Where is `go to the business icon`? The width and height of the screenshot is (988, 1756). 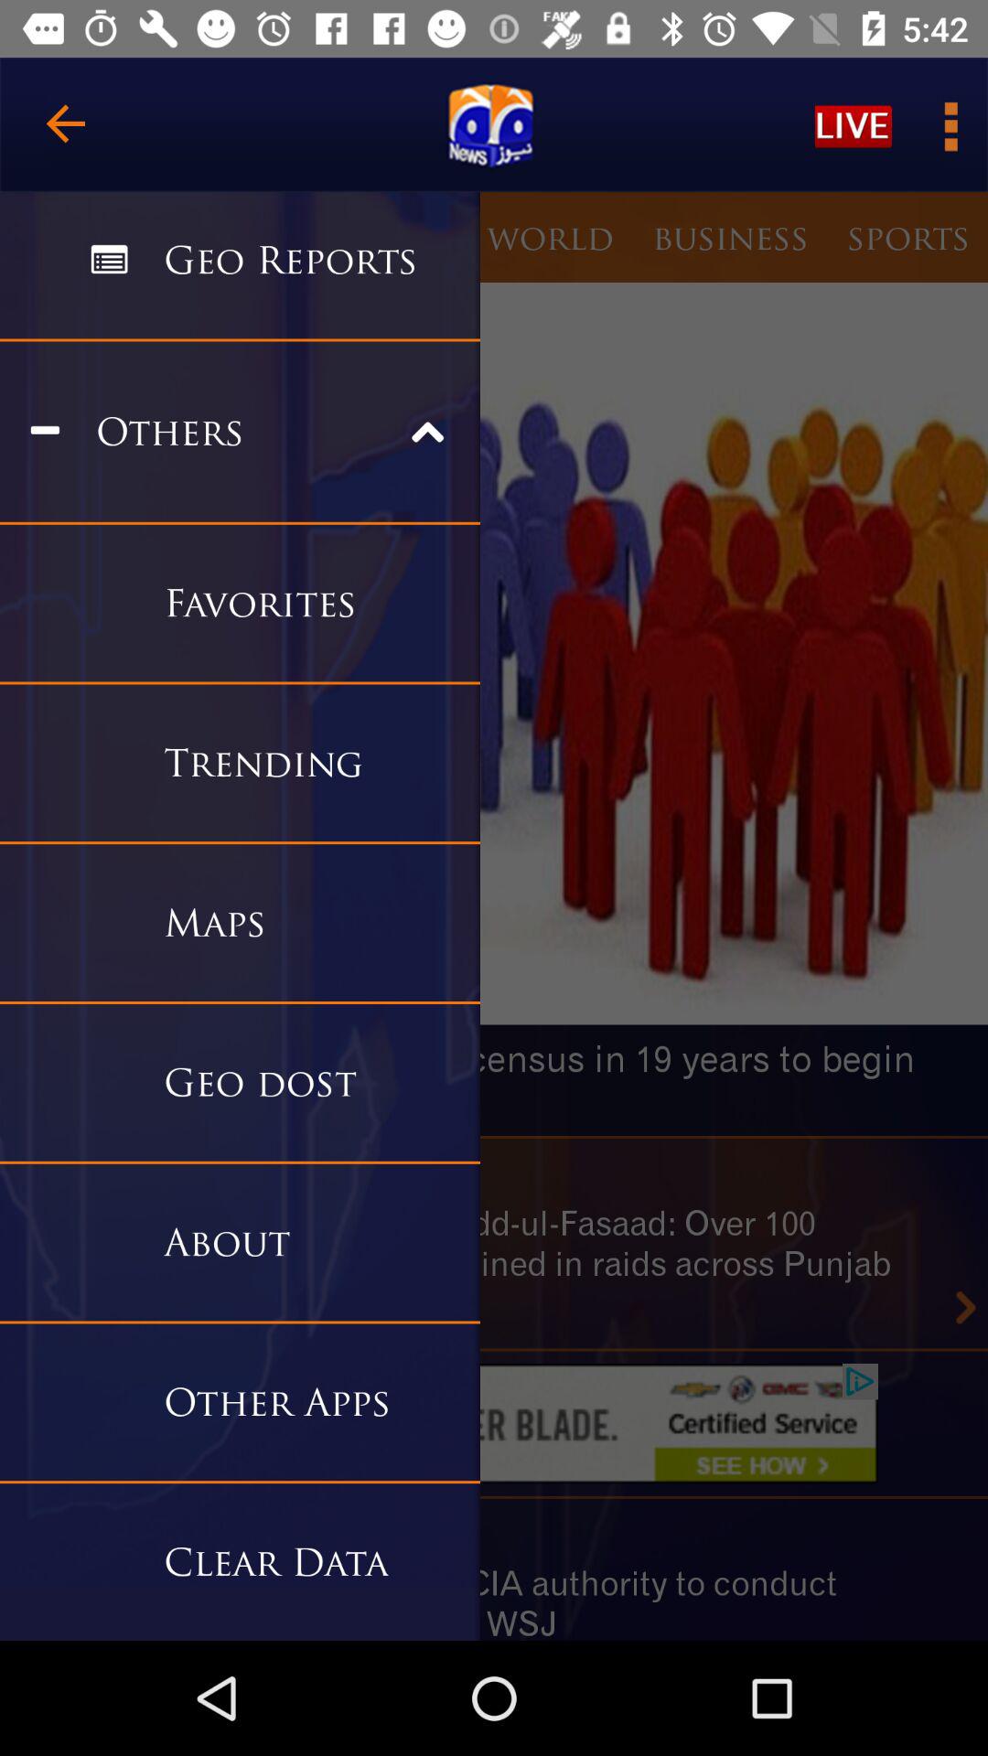 go to the business icon is located at coordinates (730, 236).